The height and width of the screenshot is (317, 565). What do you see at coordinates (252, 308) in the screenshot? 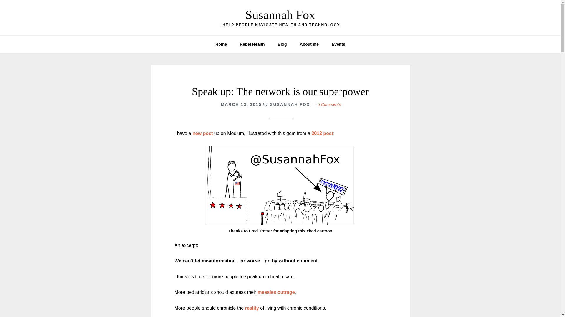
I see `reality` at bounding box center [252, 308].